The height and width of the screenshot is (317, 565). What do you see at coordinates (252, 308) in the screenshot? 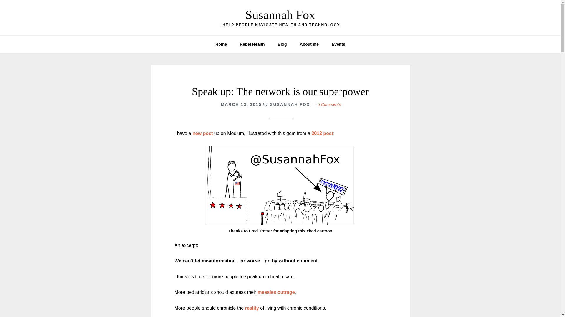
I see `reality` at bounding box center [252, 308].